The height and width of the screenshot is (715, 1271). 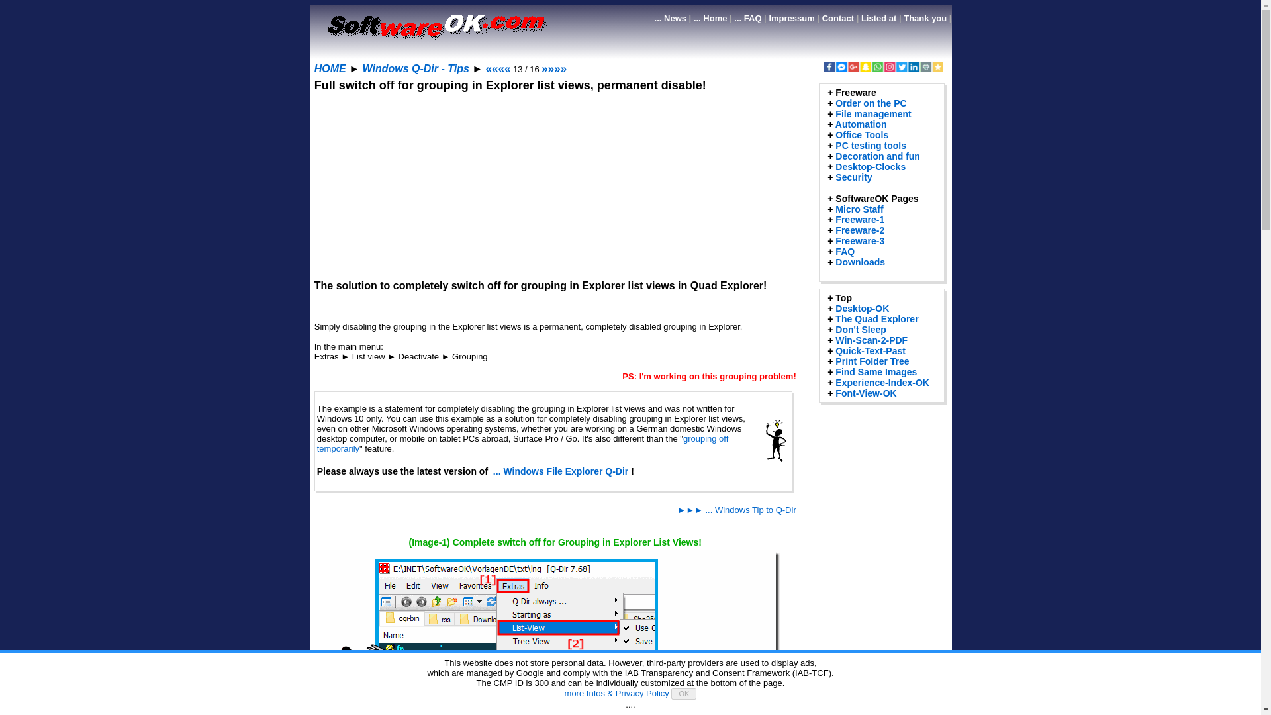 I want to click on File management, so click(x=872, y=114).